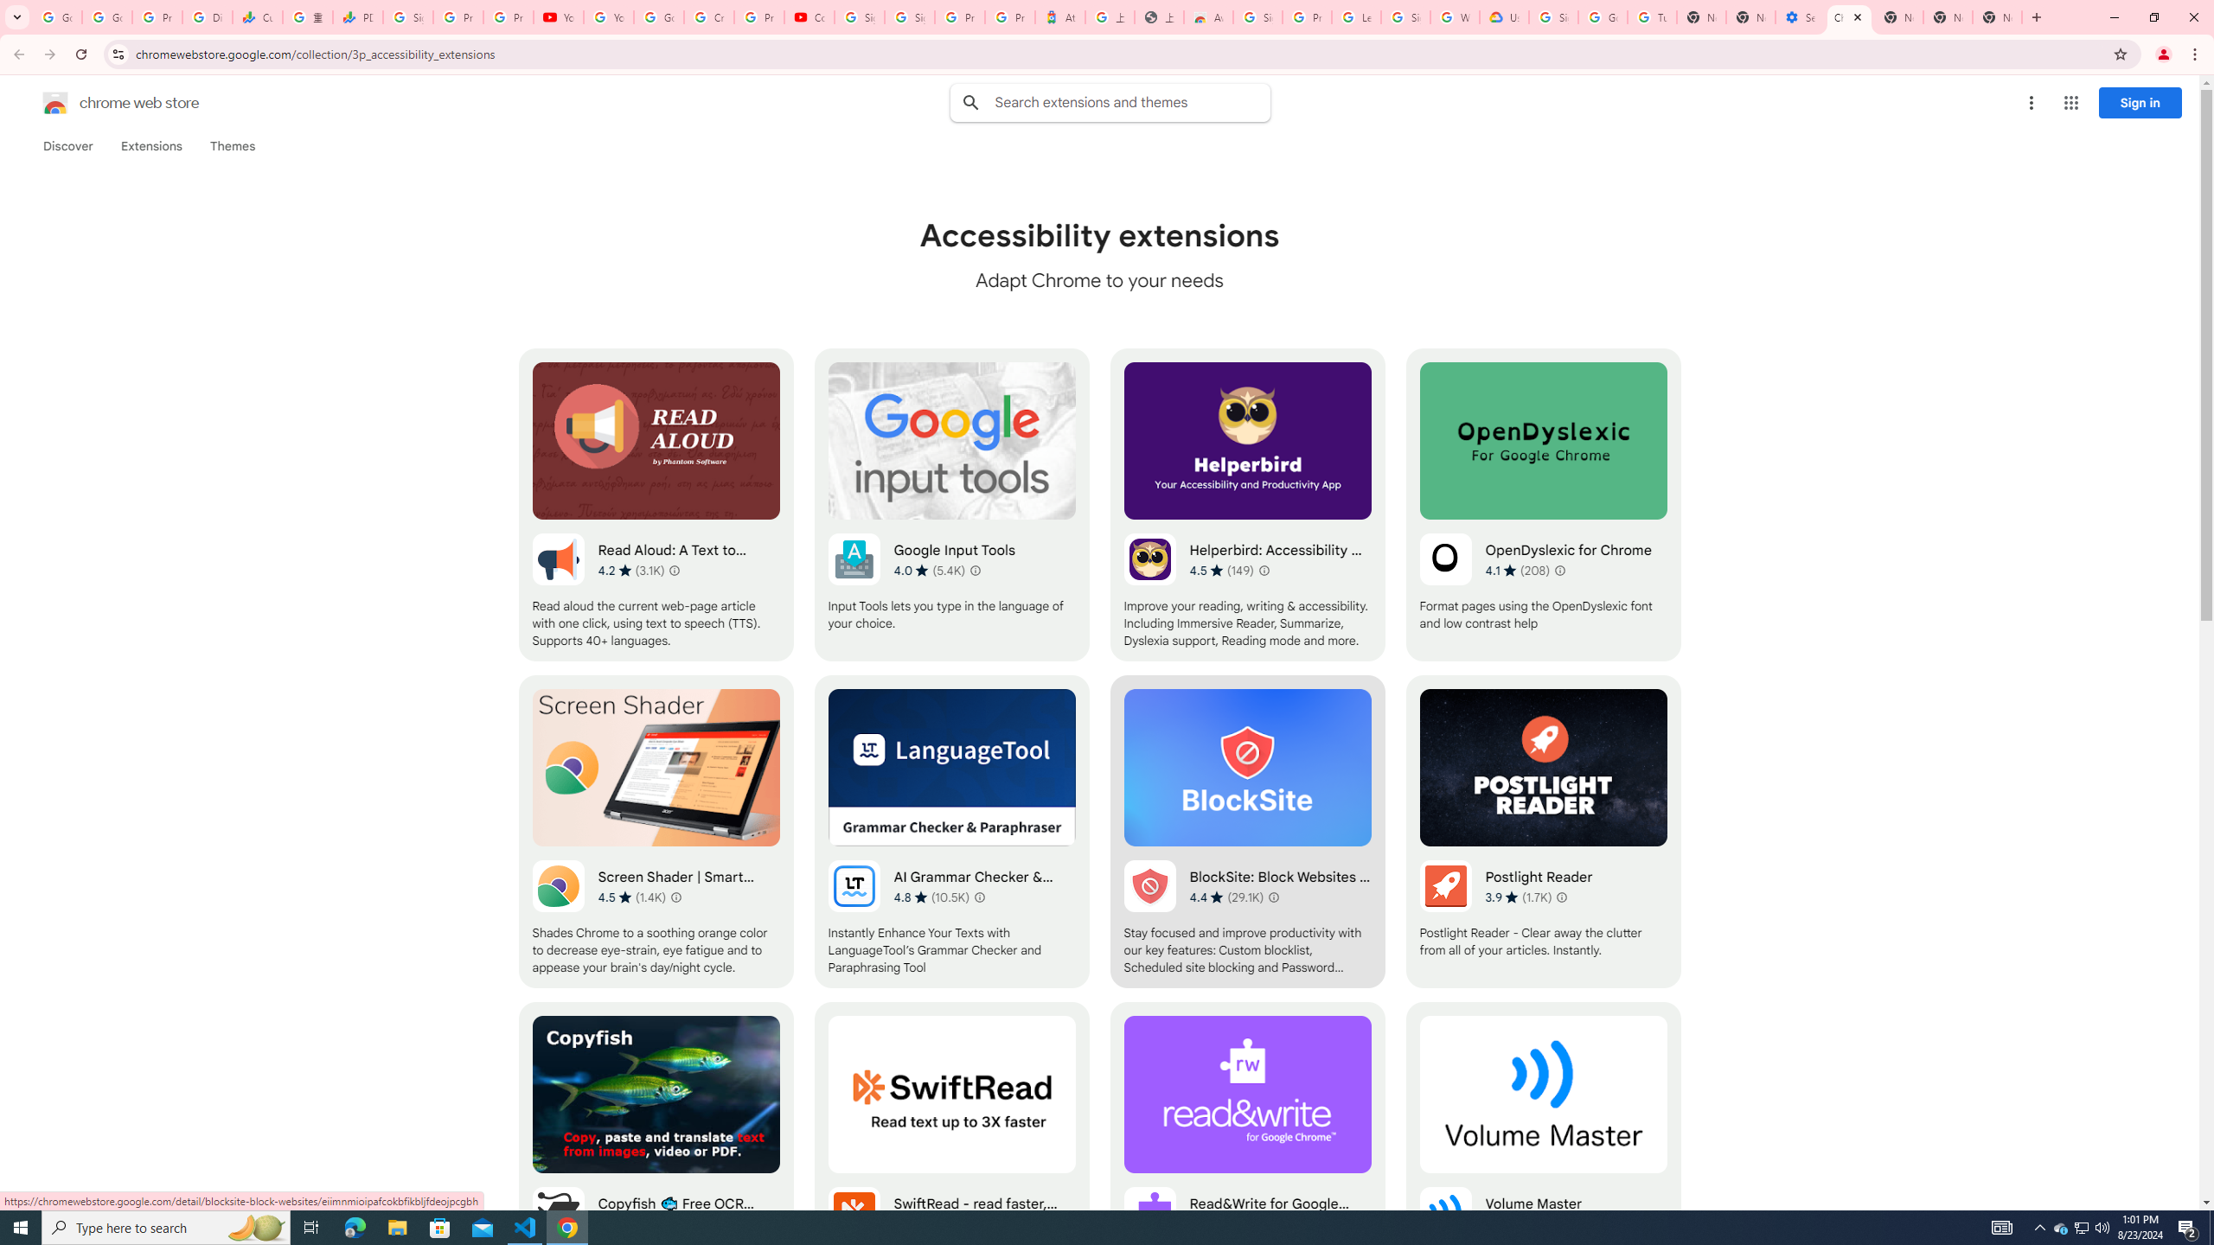 The width and height of the screenshot is (2214, 1245). What do you see at coordinates (1247, 505) in the screenshot?
I see `Helperbird: Accessibility & Productivity App` at bounding box center [1247, 505].